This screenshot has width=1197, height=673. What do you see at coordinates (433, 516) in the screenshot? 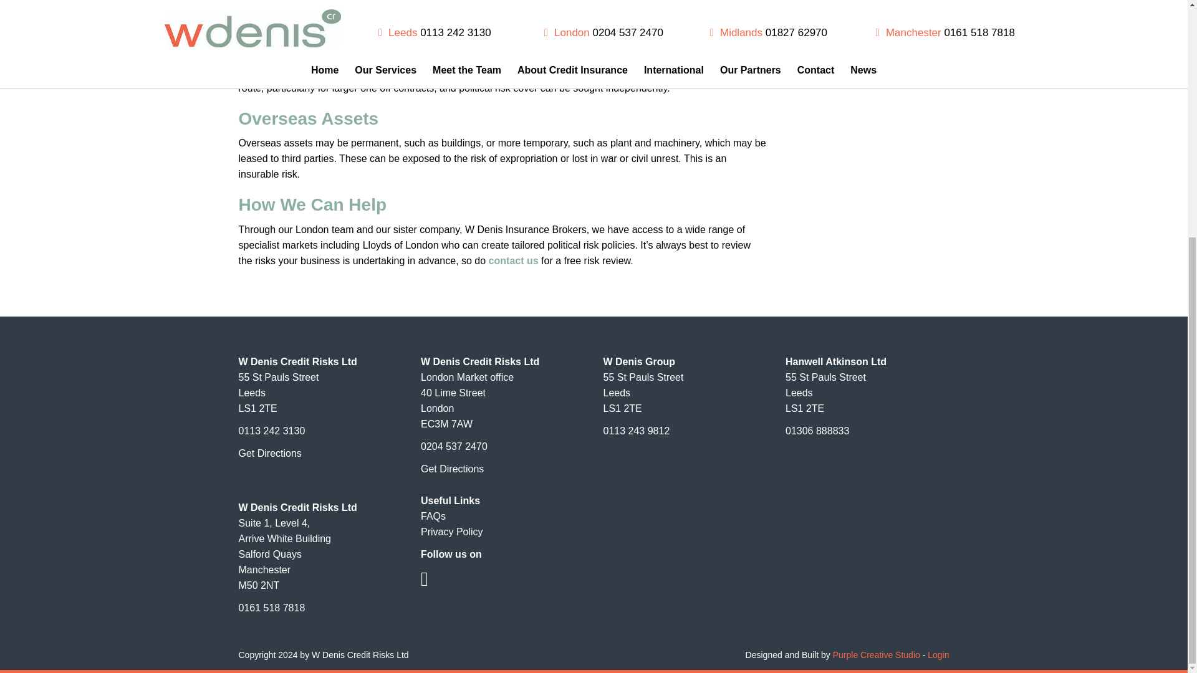
I see `FAQs` at bounding box center [433, 516].